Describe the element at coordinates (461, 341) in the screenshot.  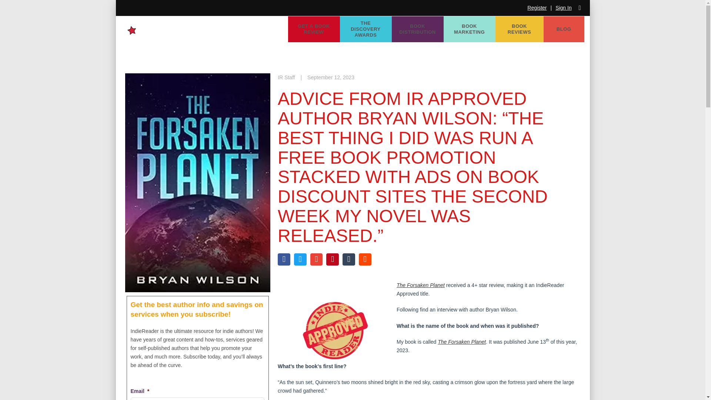
I see `The Forsaken Planet` at that location.